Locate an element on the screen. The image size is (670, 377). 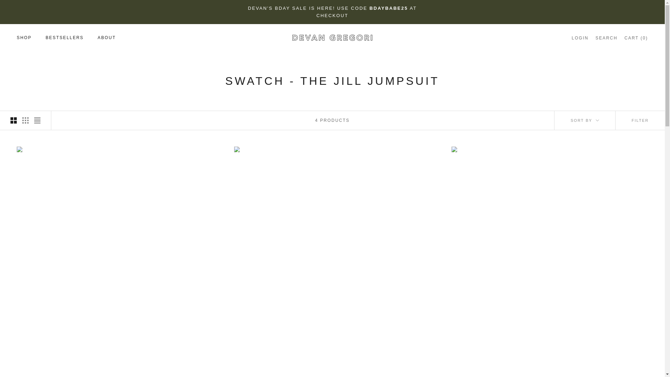
DEVAN GREGORI is located at coordinates (332, 38).